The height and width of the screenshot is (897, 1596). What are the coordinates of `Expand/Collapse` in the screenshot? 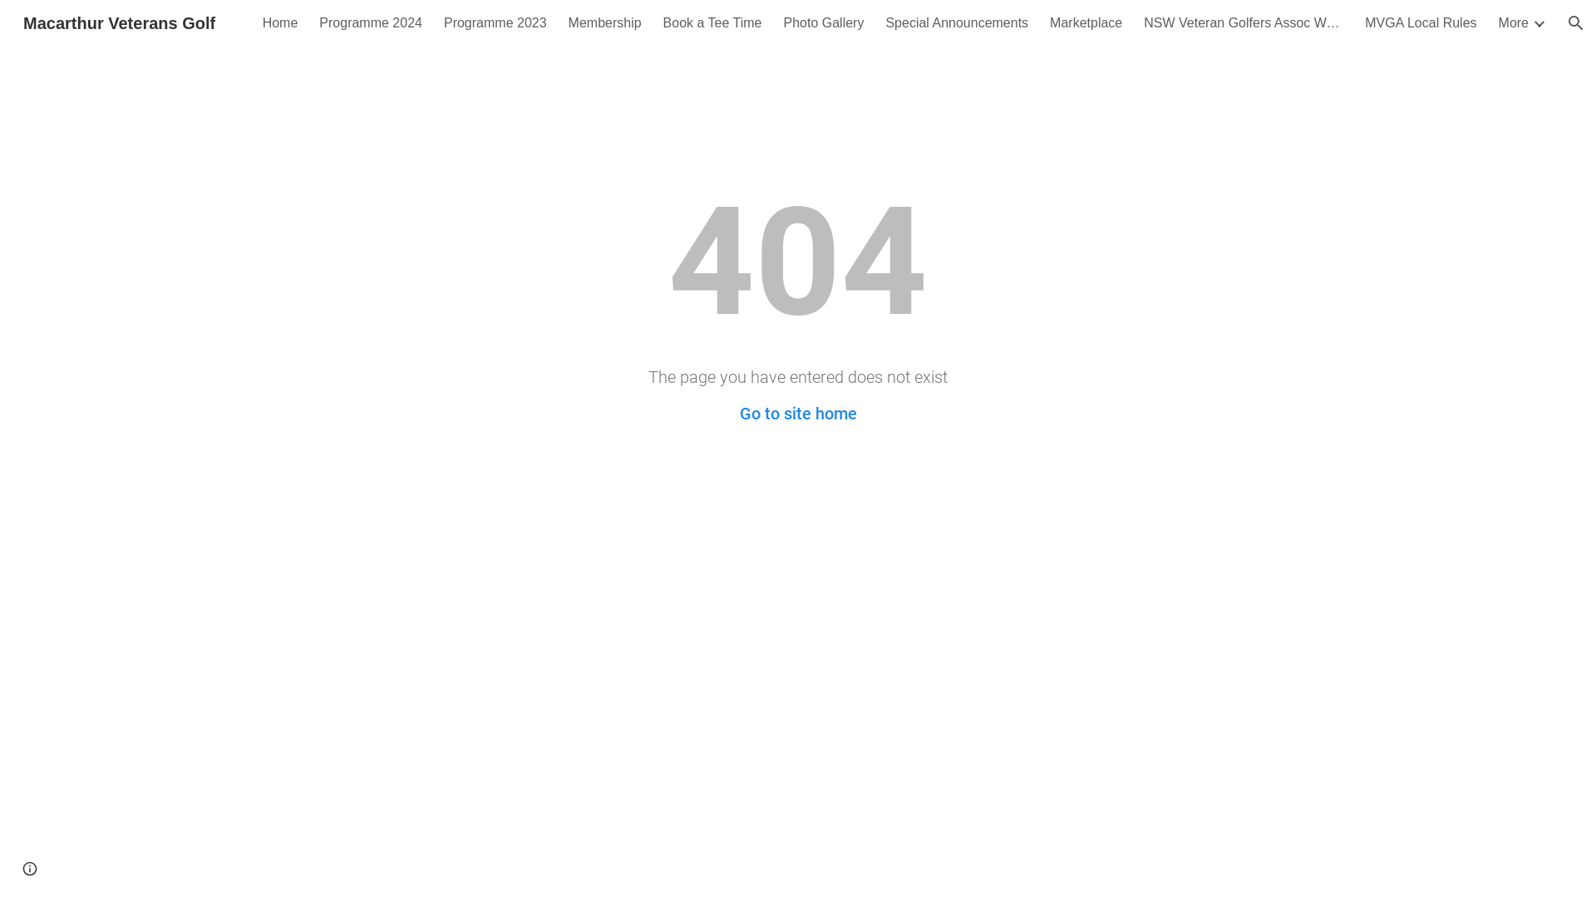 It's located at (1539, 23).